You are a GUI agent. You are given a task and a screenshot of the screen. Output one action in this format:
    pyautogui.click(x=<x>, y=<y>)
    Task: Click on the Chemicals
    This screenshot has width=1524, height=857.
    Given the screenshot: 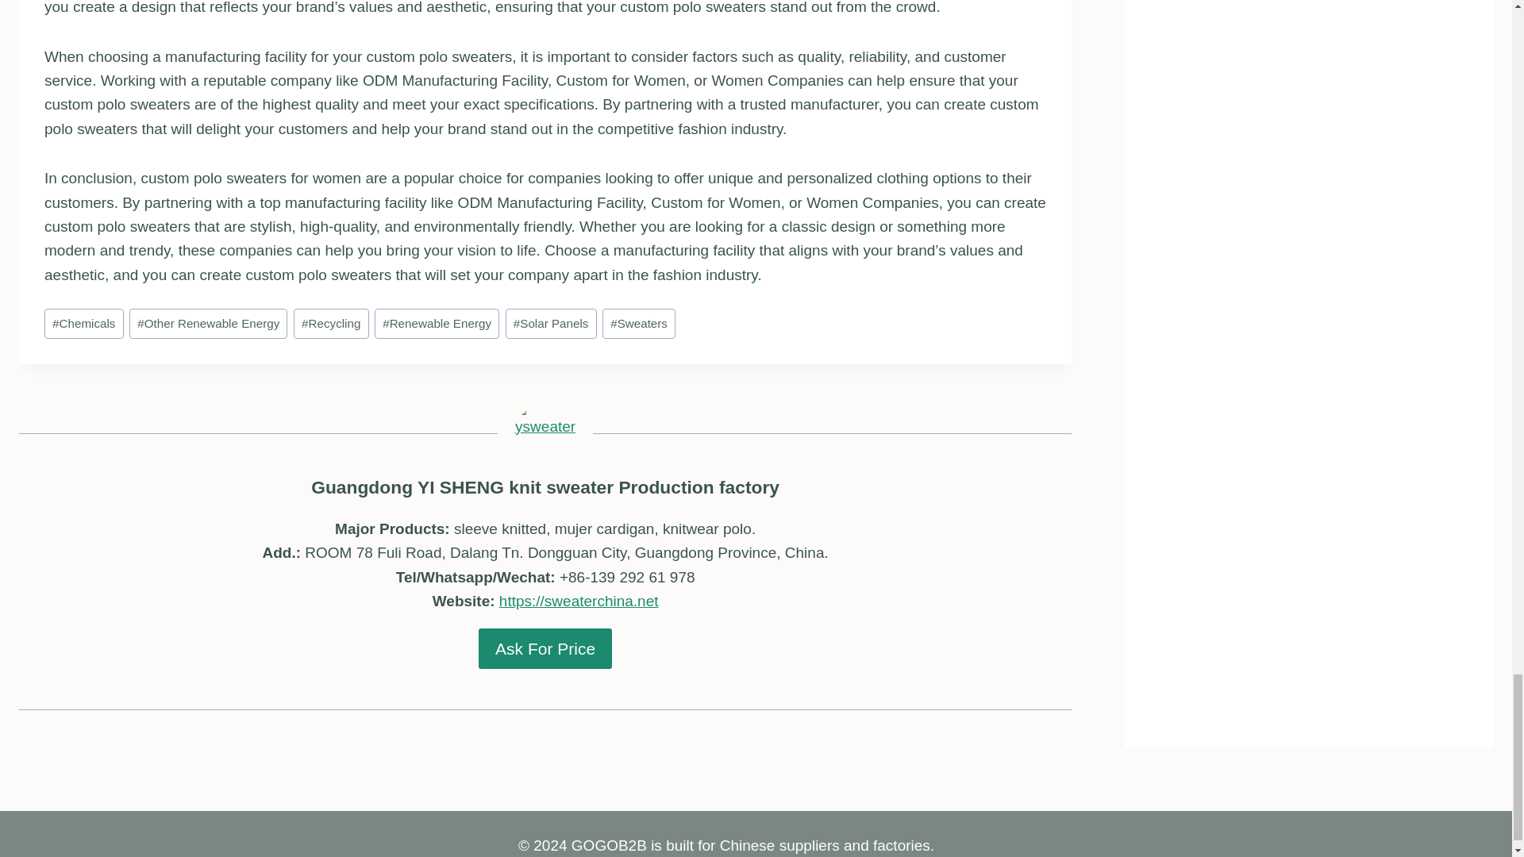 What is the action you would take?
    pyautogui.click(x=83, y=323)
    